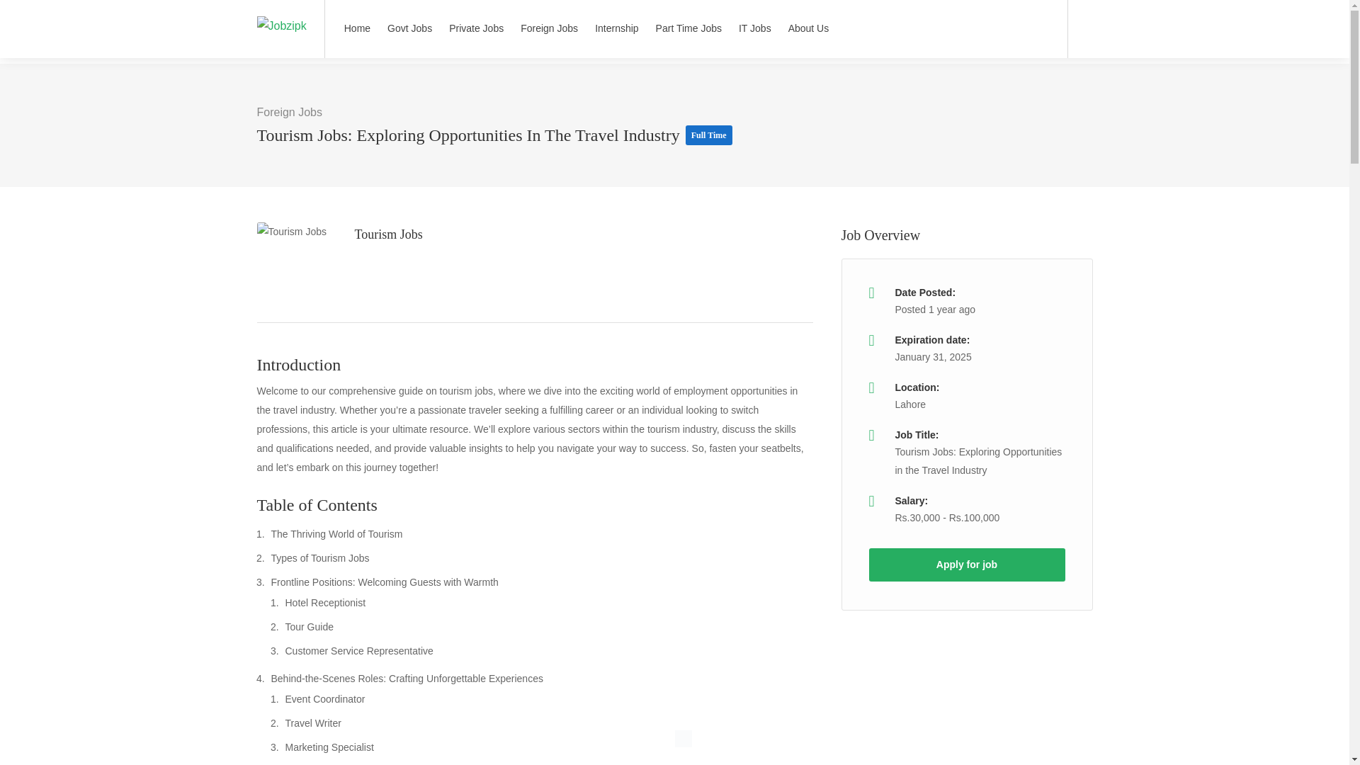 The width and height of the screenshot is (1360, 765). What do you see at coordinates (755, 28) in the screenshot?
I see `IT Jobs` at bounding box center [755, 28].